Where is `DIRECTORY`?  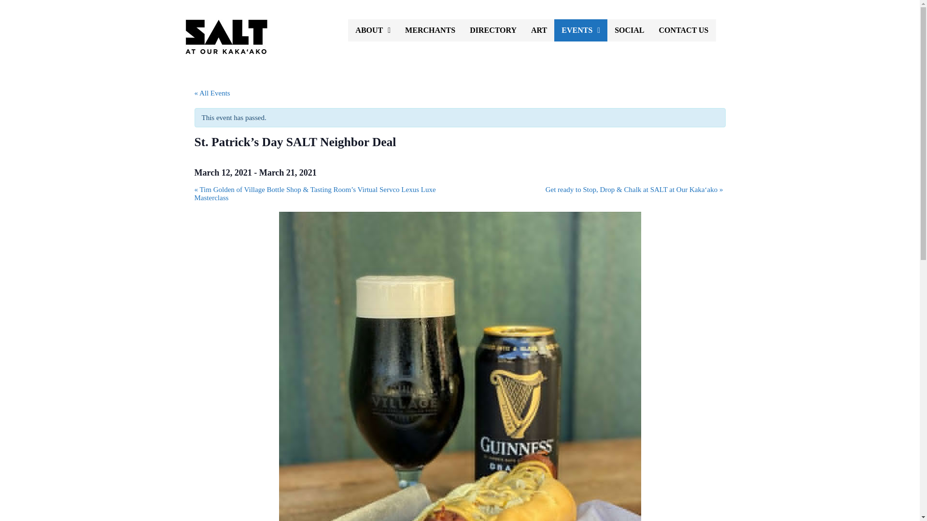
DIRECTORY is located at coordinates (493, 30).